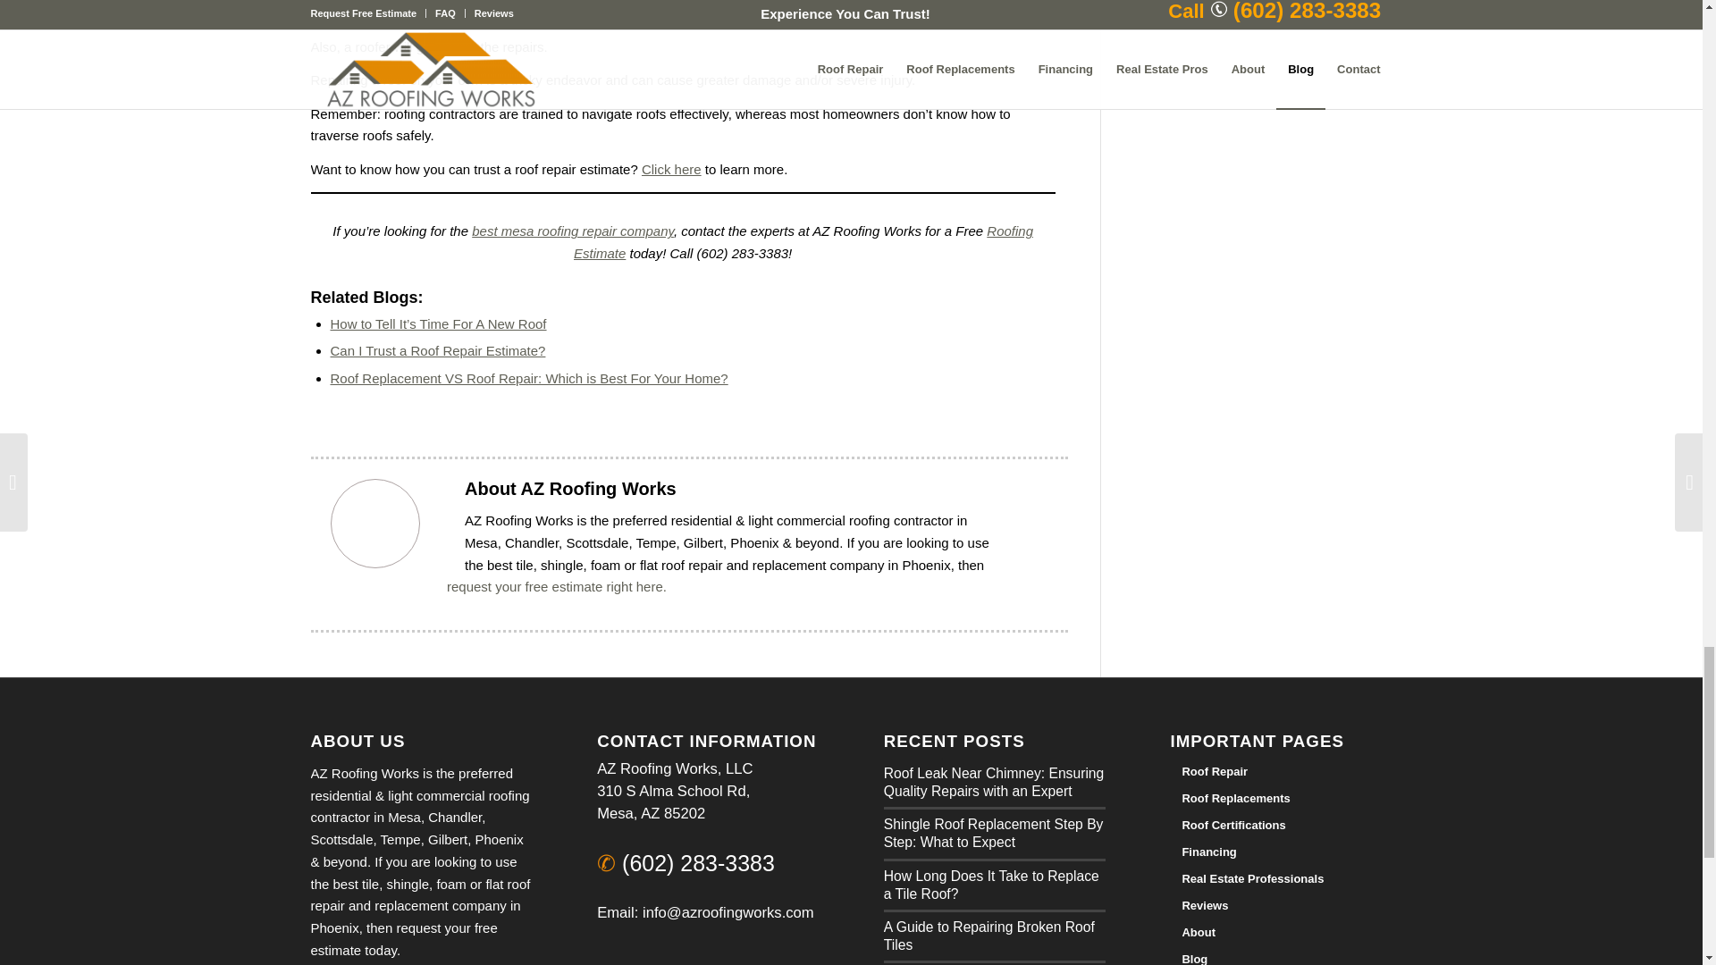 This screenshot has height=965, width=1716. What do you see at coordinates (573, 231) in the screenshot?
I see `best mesa roofing repair company` at bounding box center [573, 231].